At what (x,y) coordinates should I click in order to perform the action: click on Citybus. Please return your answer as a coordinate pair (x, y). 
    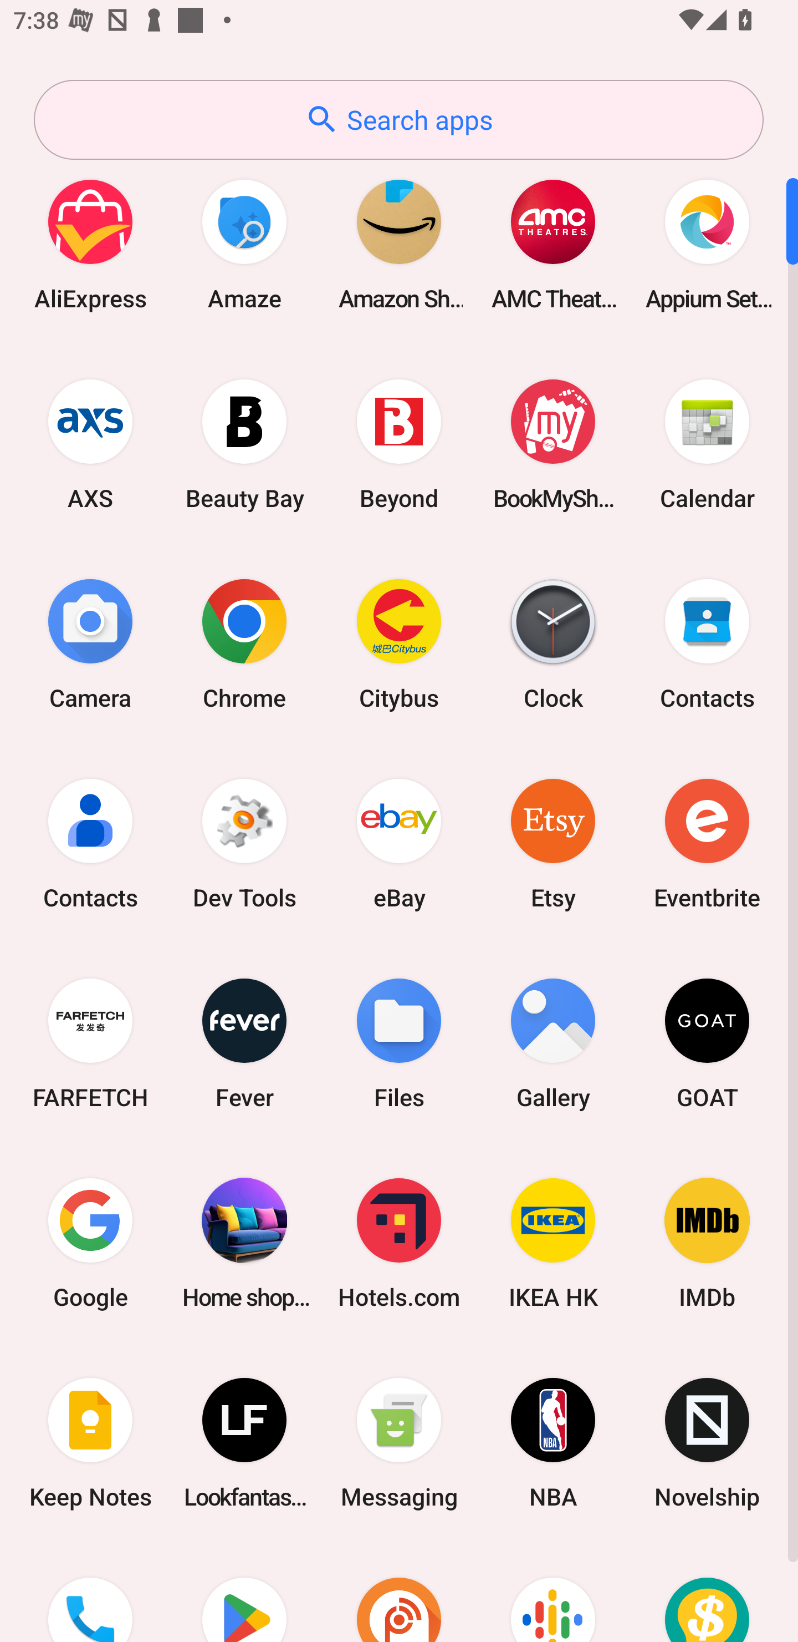
    Looking at the image, I should click on (399, 643).